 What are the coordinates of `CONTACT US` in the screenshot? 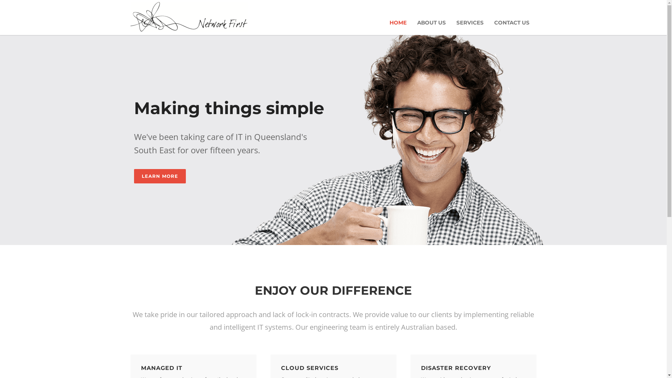 It's located at (512, 22).